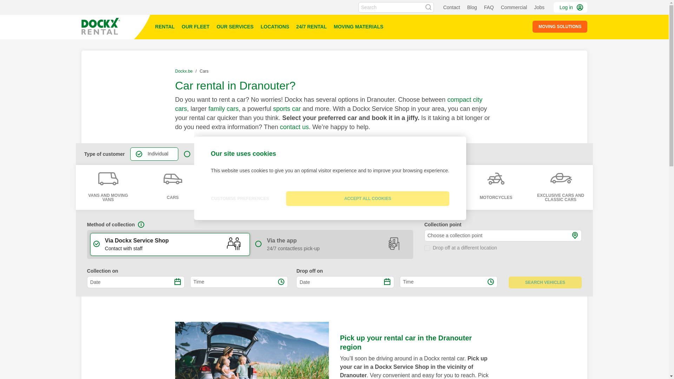  I want to click on RENTAL, so click(165, 27).